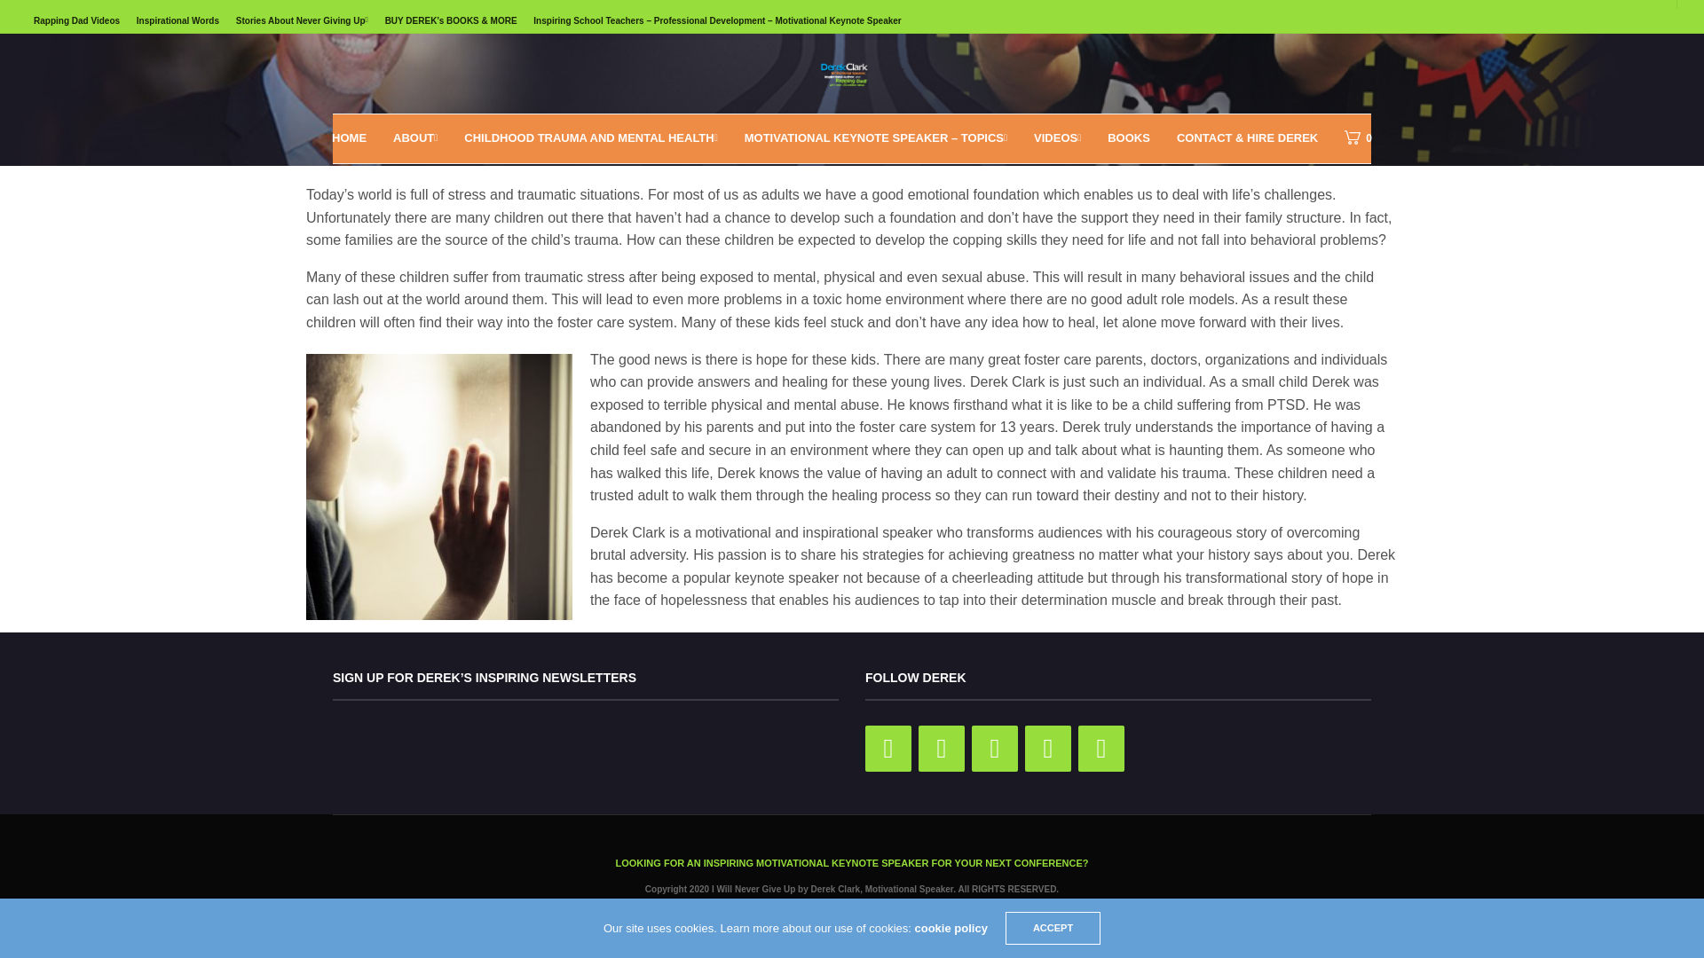 This screenshot has width=1704, height=958. What do you see at coordinates (888, 749) in the screenshot?
I see `Twitter` at bounding box center [888, 749].